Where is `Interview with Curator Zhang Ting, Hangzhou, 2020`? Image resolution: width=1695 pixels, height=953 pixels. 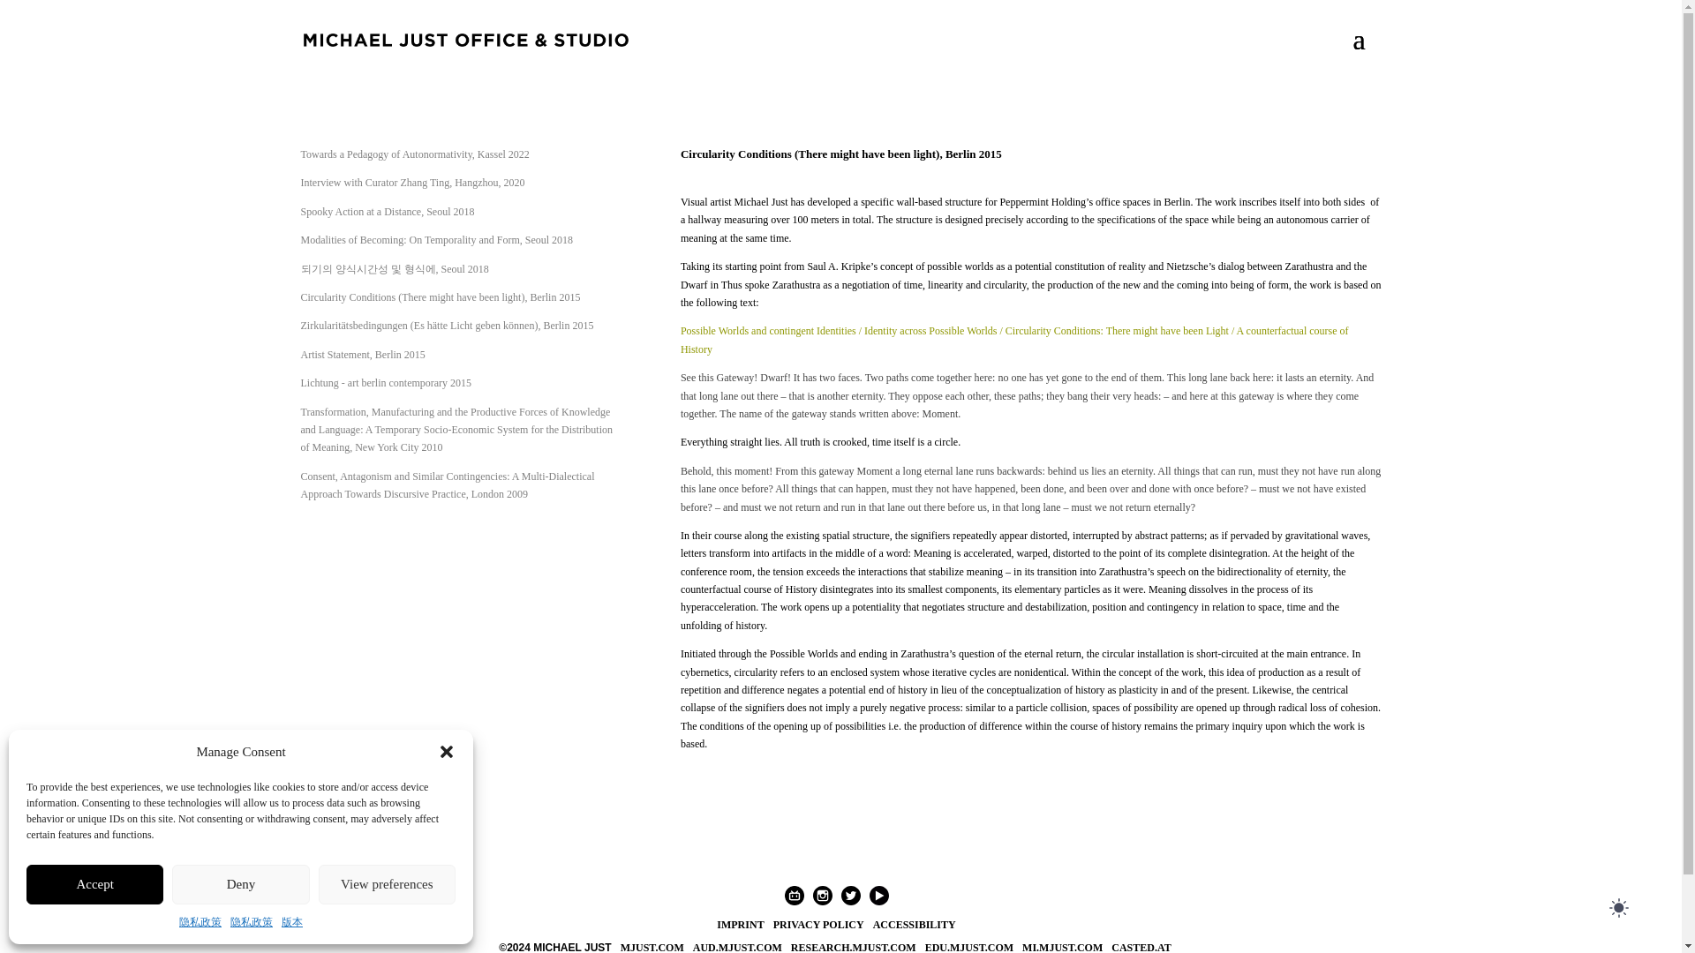 Interview with Curator Zhang Ting, Hangzhou, 2020 is located at coordinates (411, 182).